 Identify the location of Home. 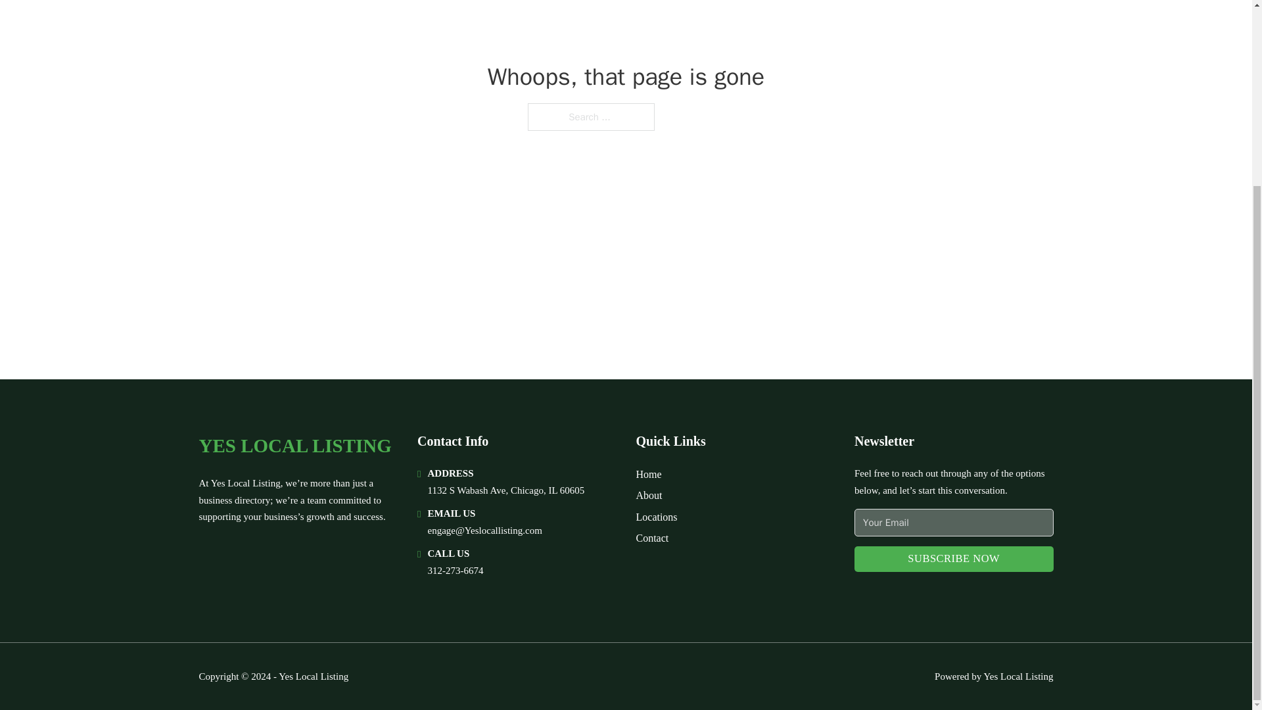
(648, 475).